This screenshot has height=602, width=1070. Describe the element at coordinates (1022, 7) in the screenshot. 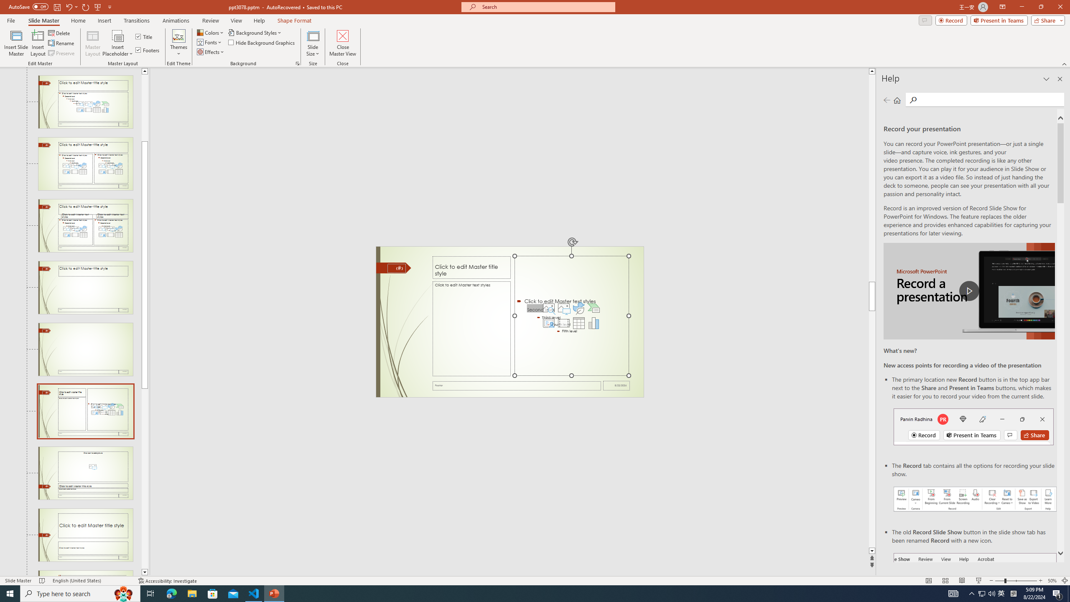

I see `Minimize` at that location.